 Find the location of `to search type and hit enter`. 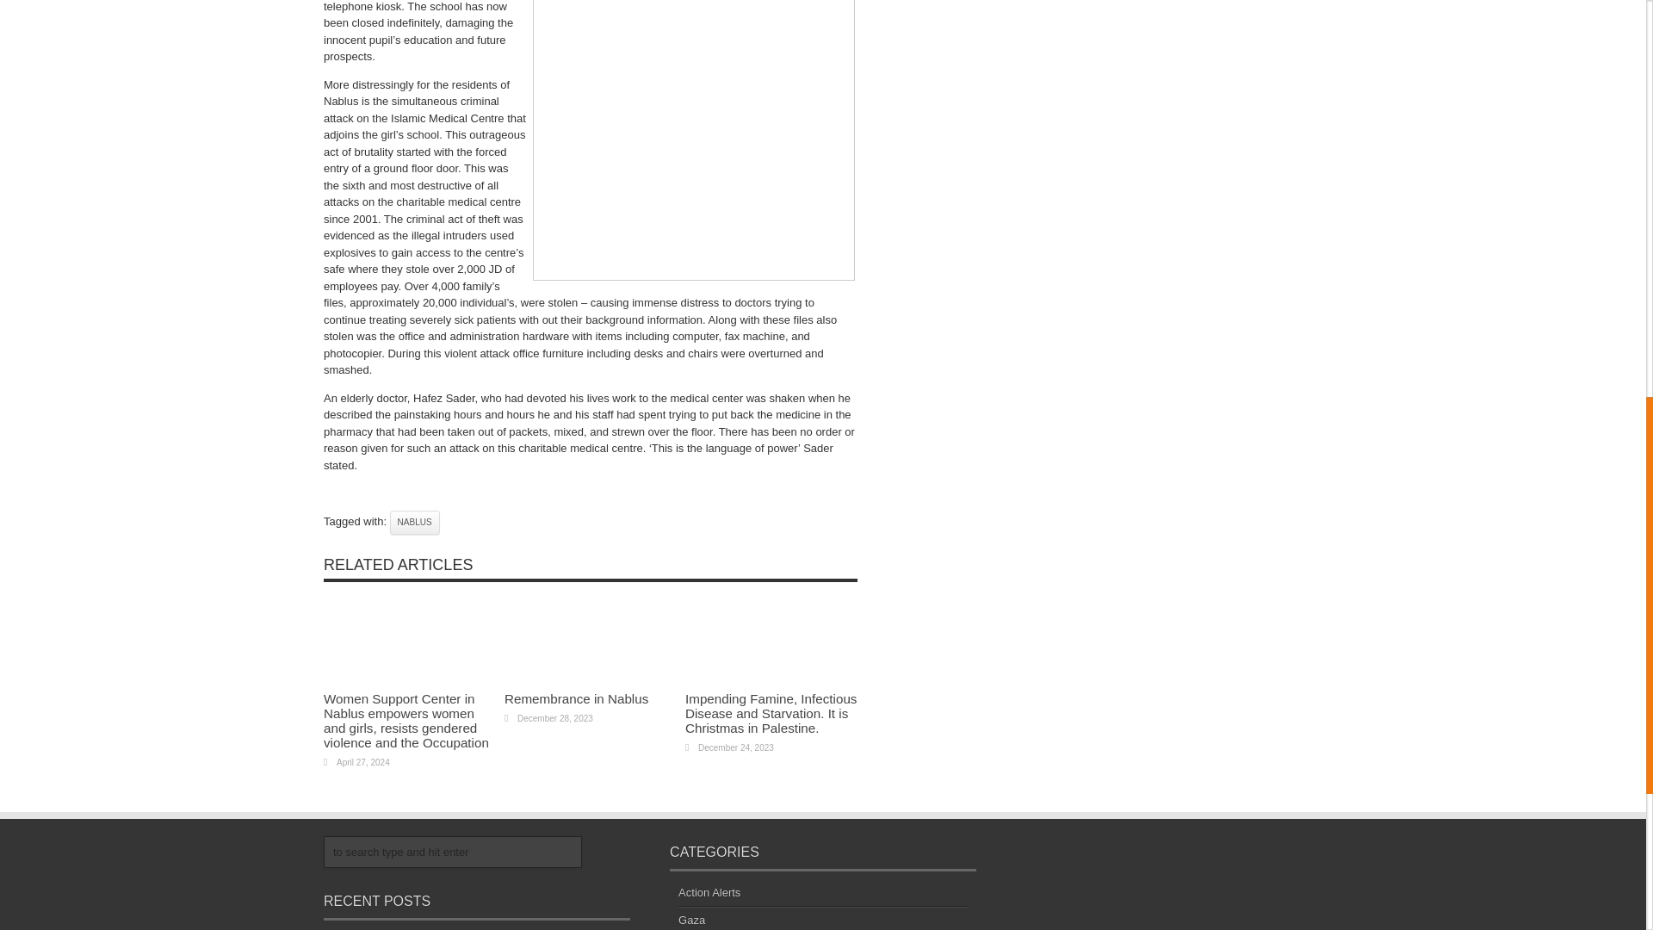

to search type and hit enter is located at coordinates (453, 851).